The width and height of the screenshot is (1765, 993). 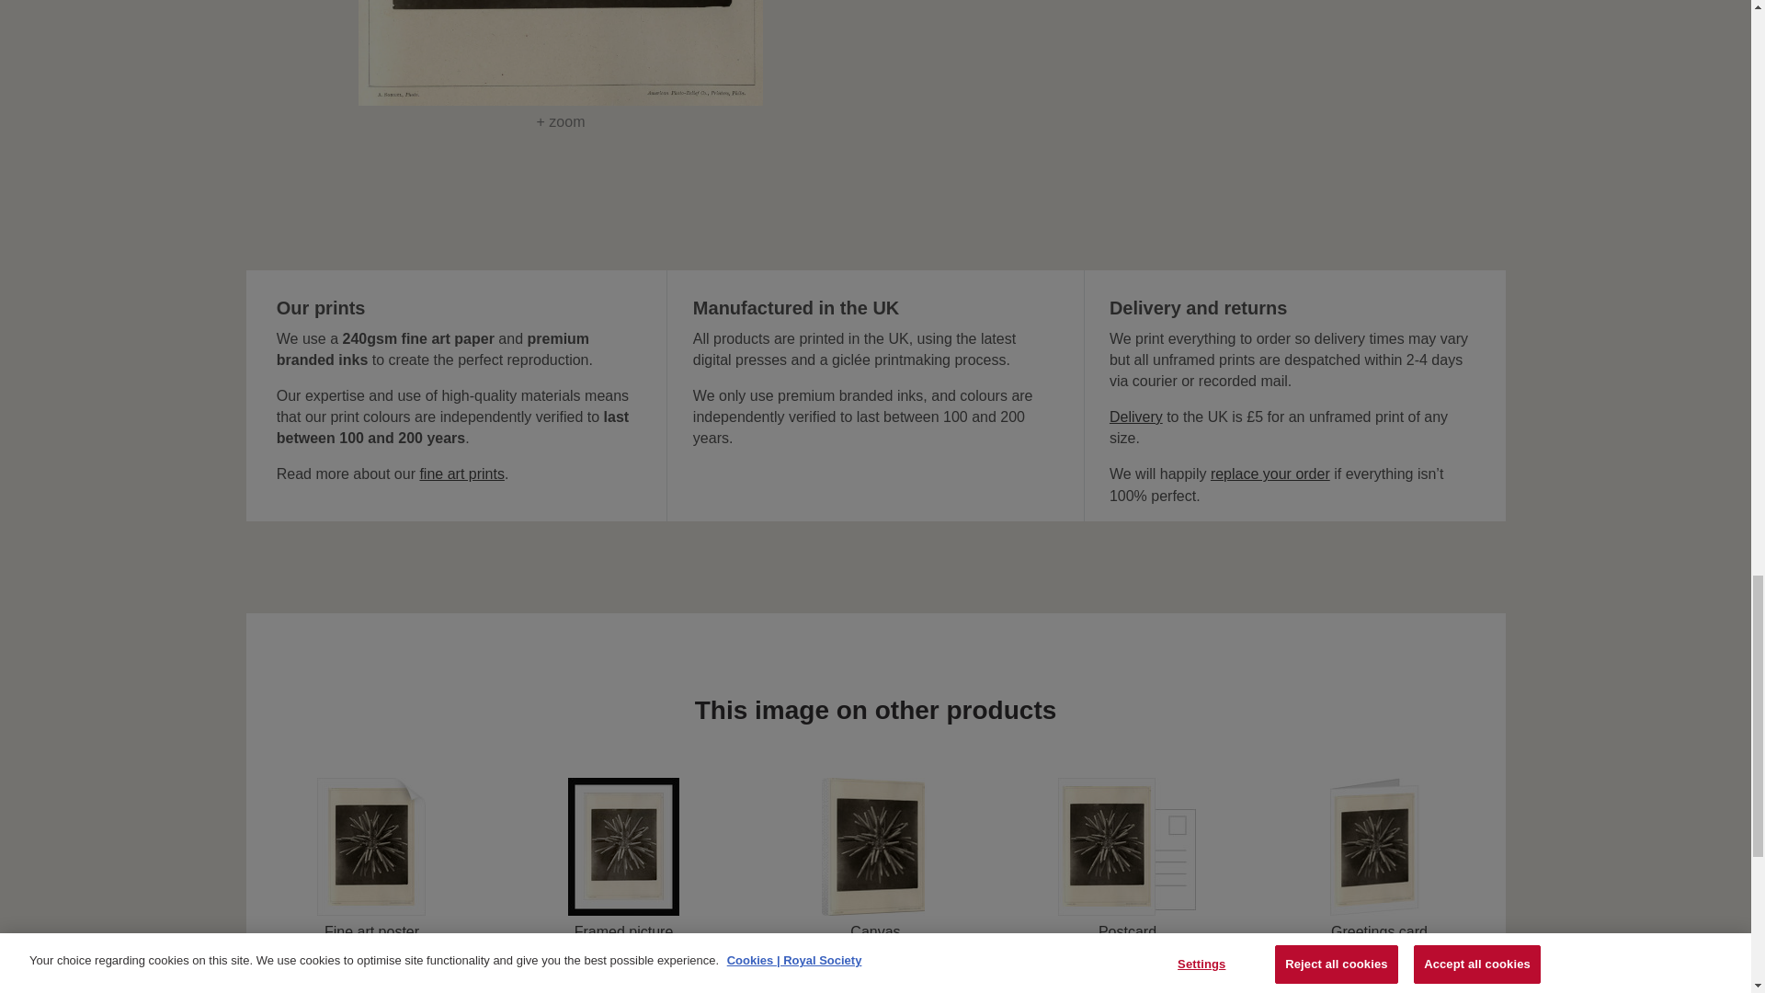 I want to click on Framed picture, so click(x=623, y=859).